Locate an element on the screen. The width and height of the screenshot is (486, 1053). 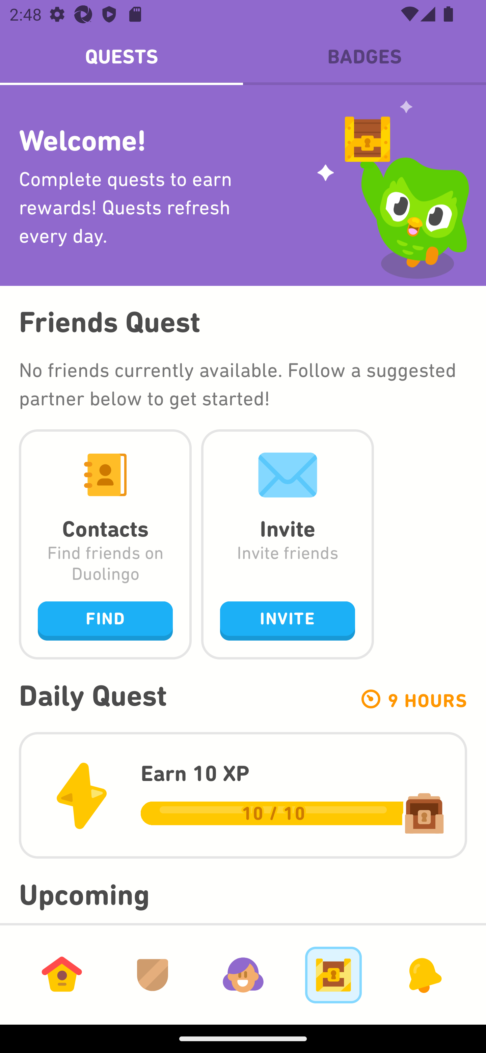
Leagues Tab is located at coordinates (153, 975).